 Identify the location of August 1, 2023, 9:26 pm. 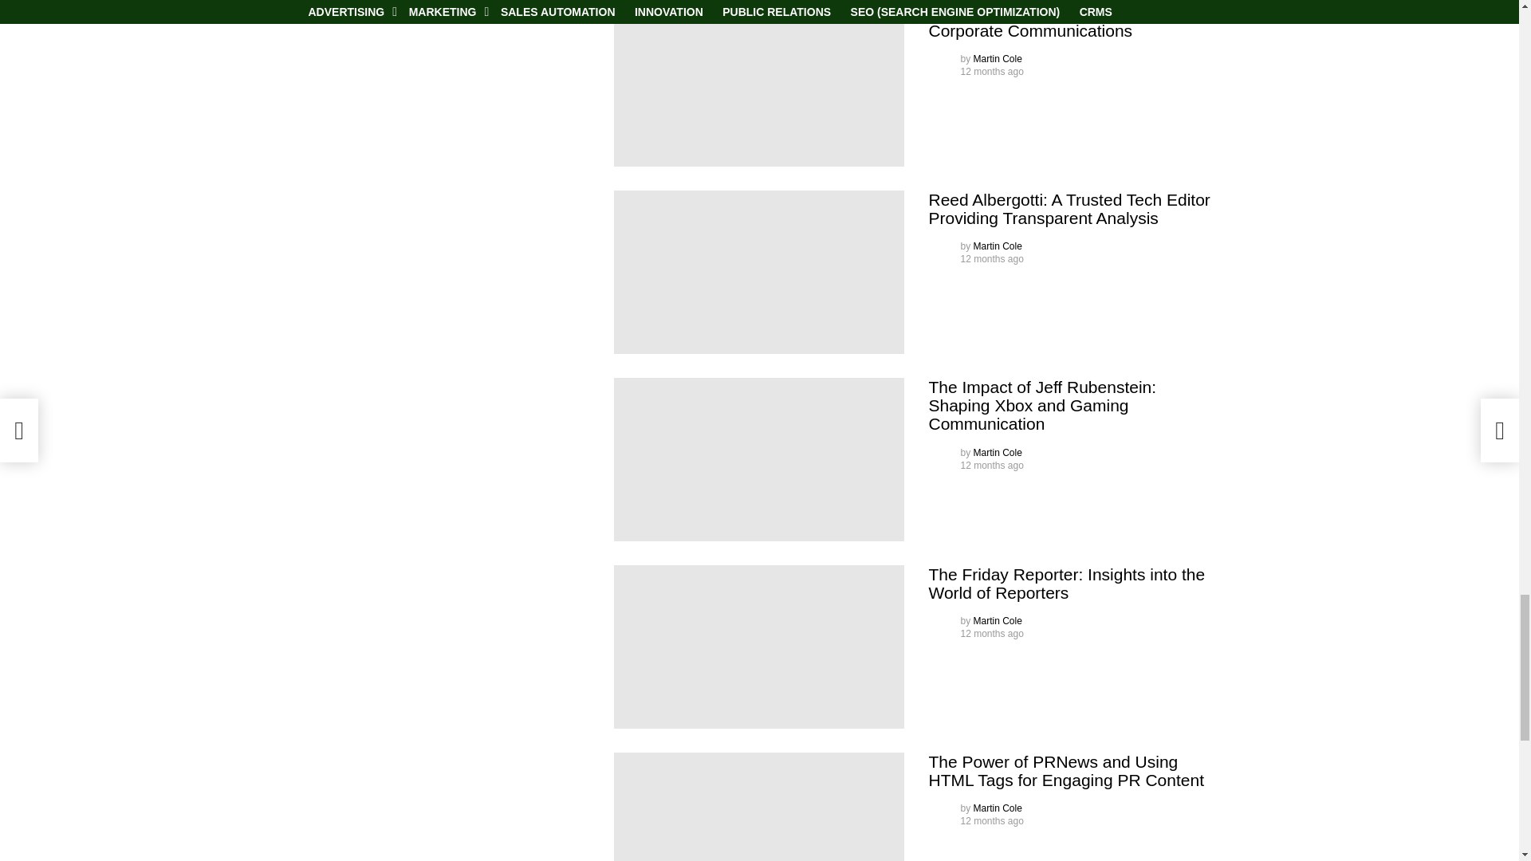
(990, 72).